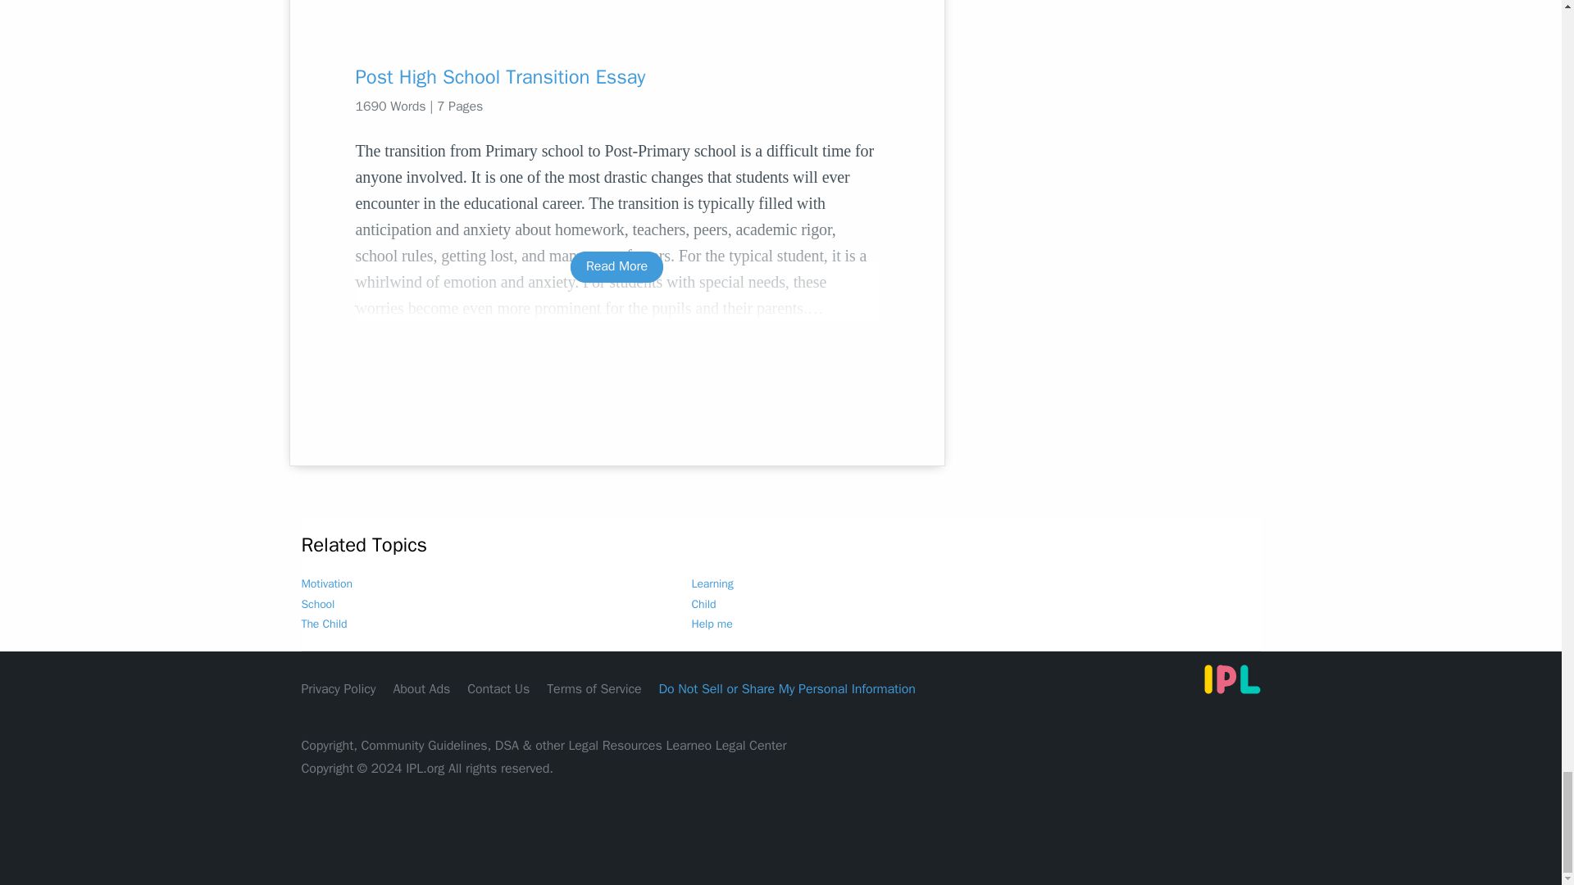 This screenshot has height=885, width=1574. What do you see at coordinates (325, 624) in the screenshot?
I see `The Child` at bounding box center [325, 624].